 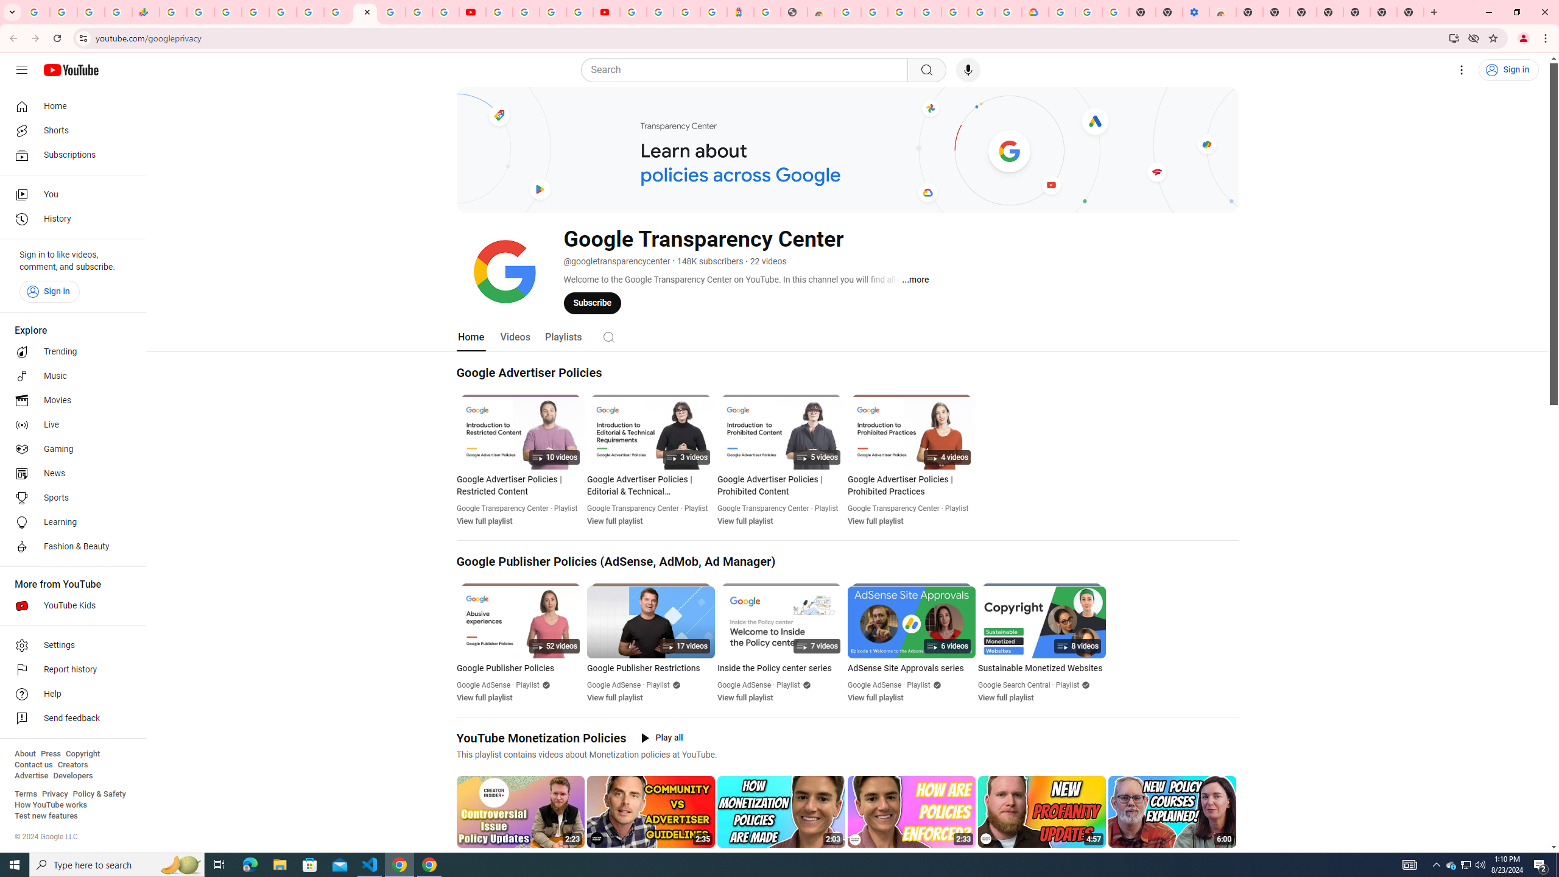 What do you see at coordinates (901, 12) in the screenshot?
I see `Sign in - Google Accounts` at bounding box center [901, 12].